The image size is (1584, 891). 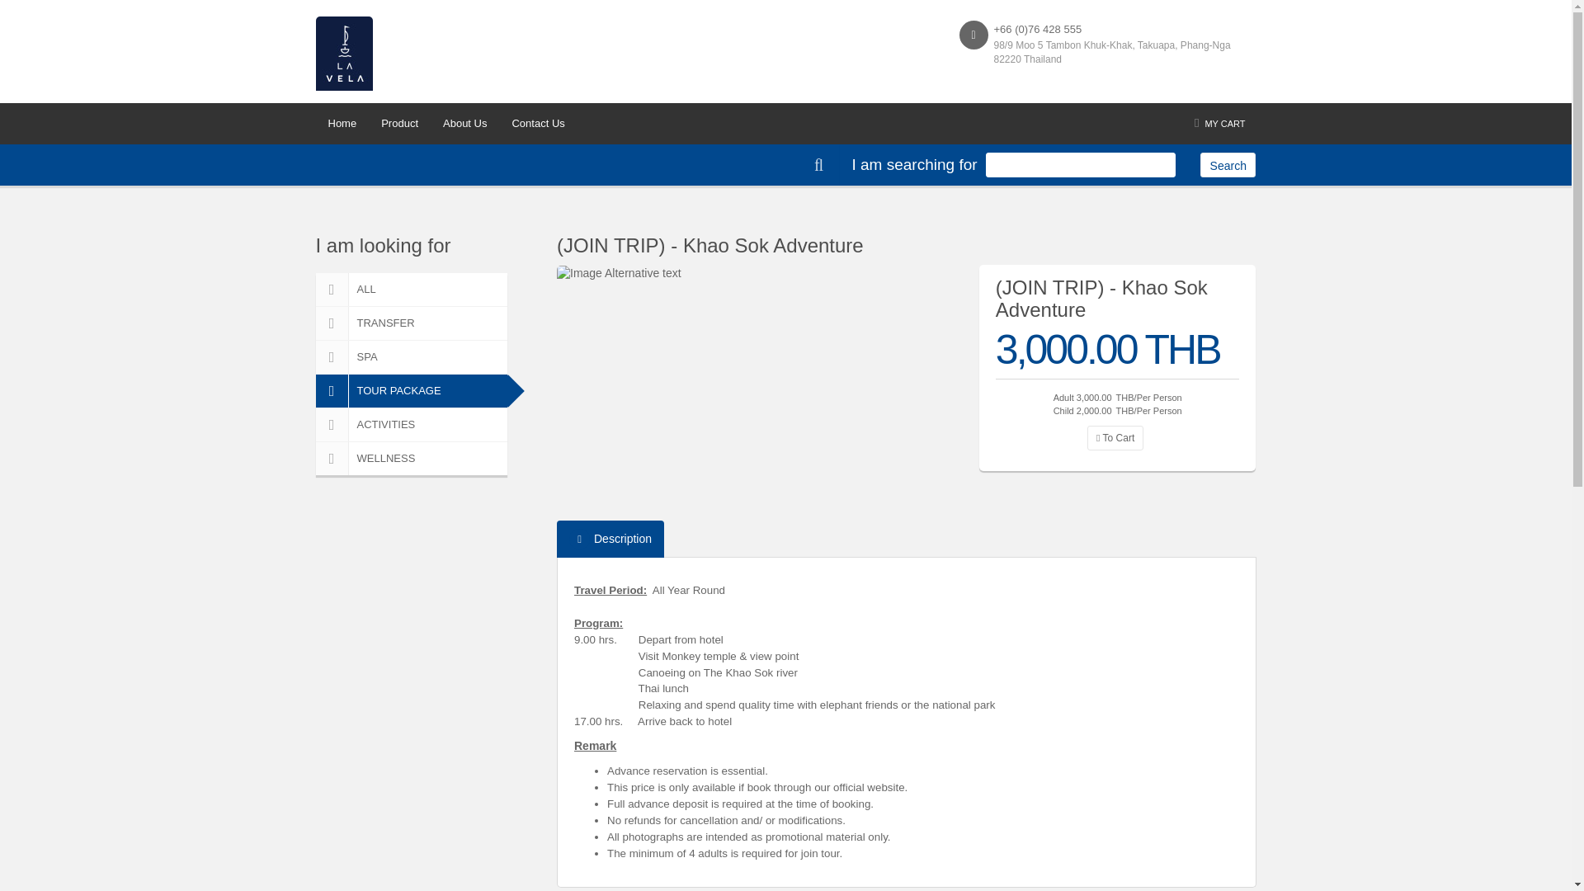 I want to click on WELLNESS, so click(x=411, y=458).